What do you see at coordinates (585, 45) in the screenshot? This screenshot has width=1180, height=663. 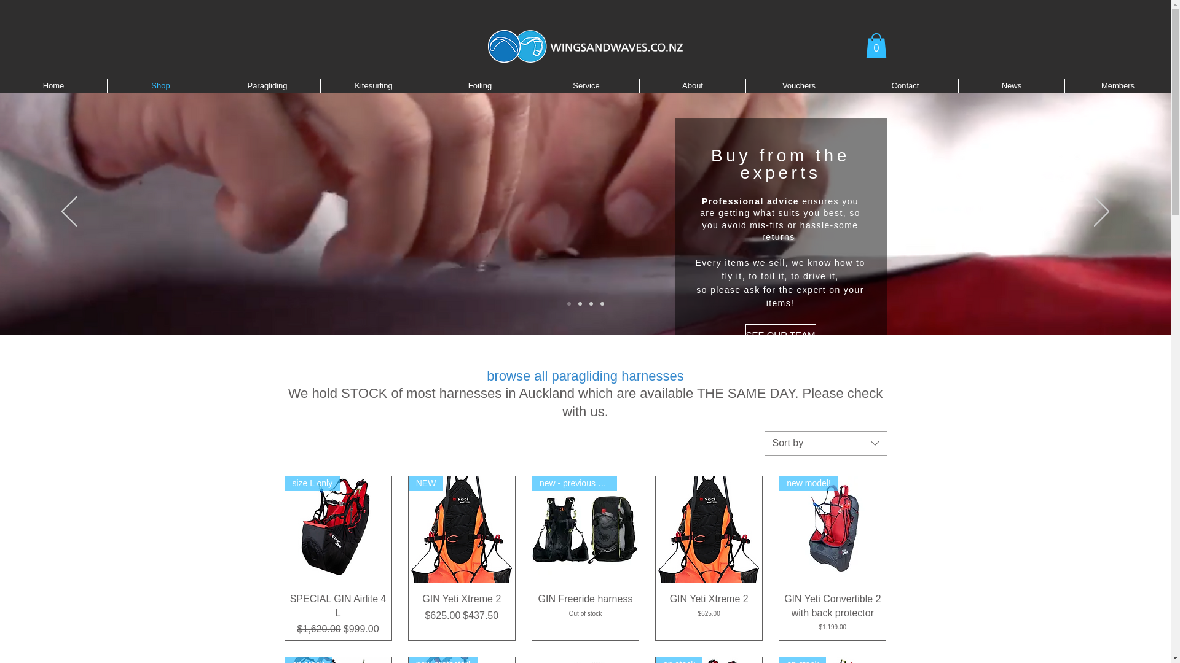 I see `Wingsandwaves logo` at bounding box center [585, 45].